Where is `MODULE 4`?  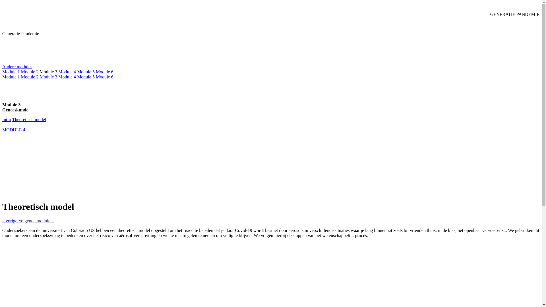
MODULE 4 is located at coordinates (14, 130).